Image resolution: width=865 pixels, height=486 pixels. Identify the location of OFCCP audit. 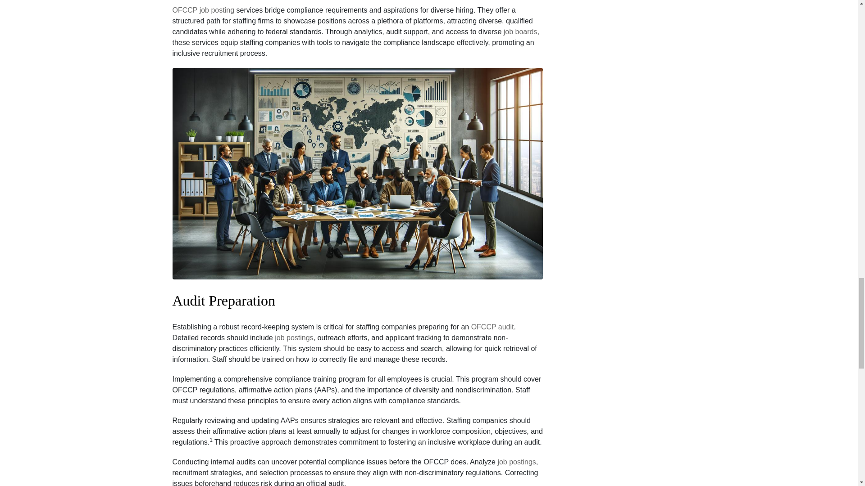
(492, 327).